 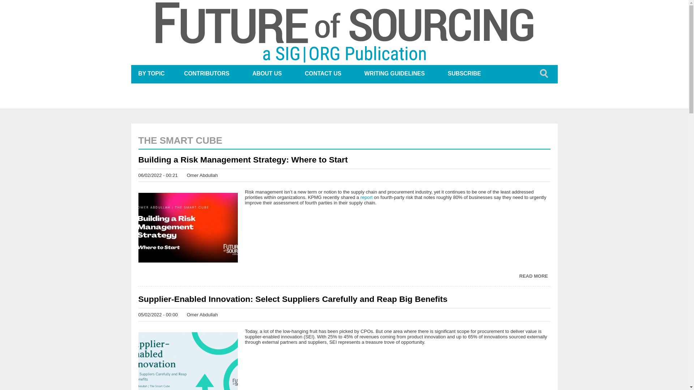 I want to click on CONTRIBUTORS, so click(x=206, y=74).